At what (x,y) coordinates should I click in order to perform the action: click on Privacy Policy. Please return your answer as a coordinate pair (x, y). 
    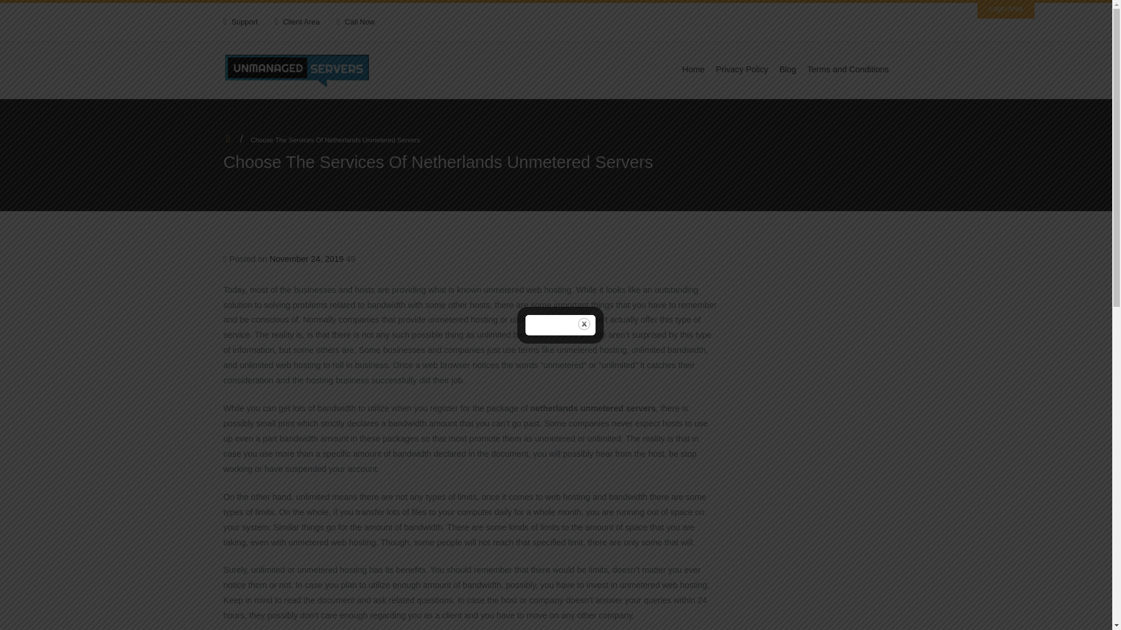
    Looking at the image, I should click on (741, 69).